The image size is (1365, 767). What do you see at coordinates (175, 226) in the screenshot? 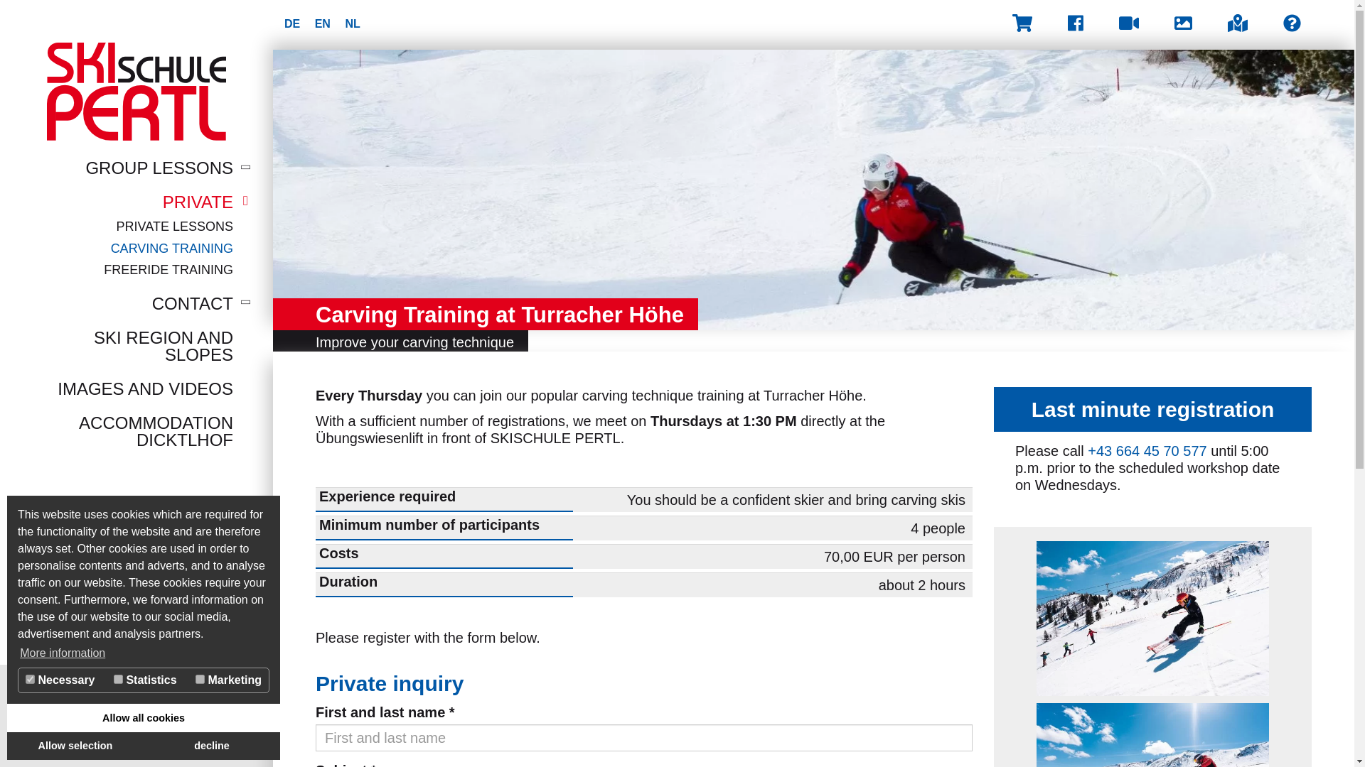
I see `Private Lessons` at bounding box center [175, 226].